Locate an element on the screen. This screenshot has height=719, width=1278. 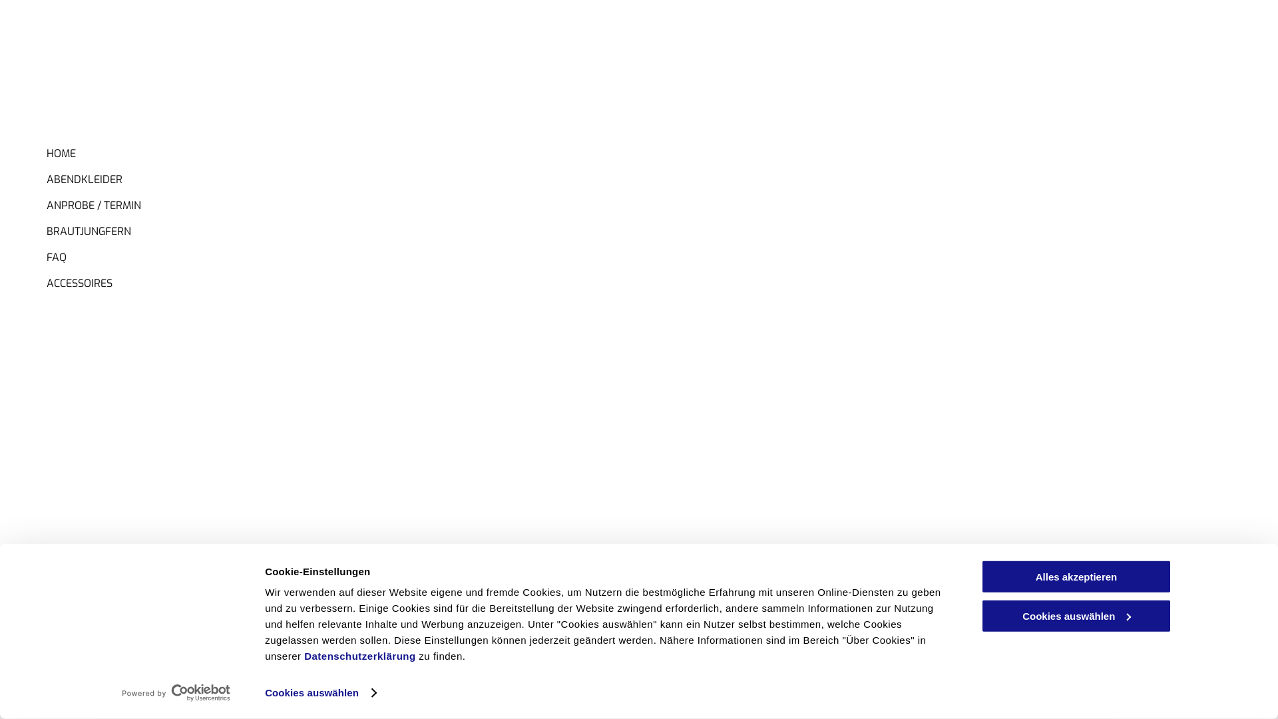
ACCESSOIRES is located at coordinates (350, 278).